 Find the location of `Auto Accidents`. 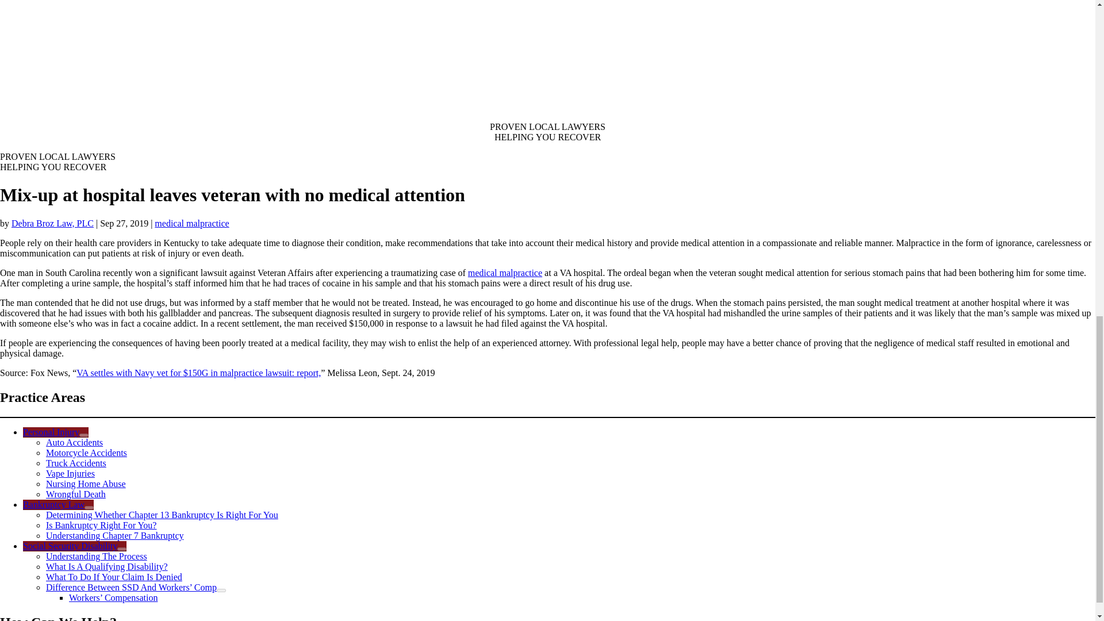

Auto Accidents is located at coordinates (74, 442).